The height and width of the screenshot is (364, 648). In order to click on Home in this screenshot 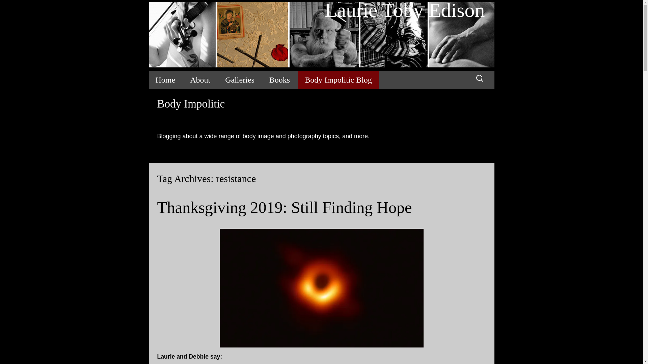, I will do `click(165, 80)`.